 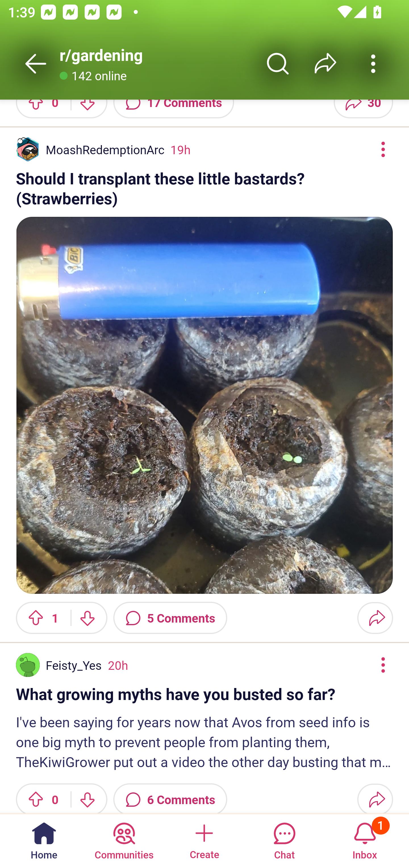 I want to click on Chat, so click(x=284, y=839).